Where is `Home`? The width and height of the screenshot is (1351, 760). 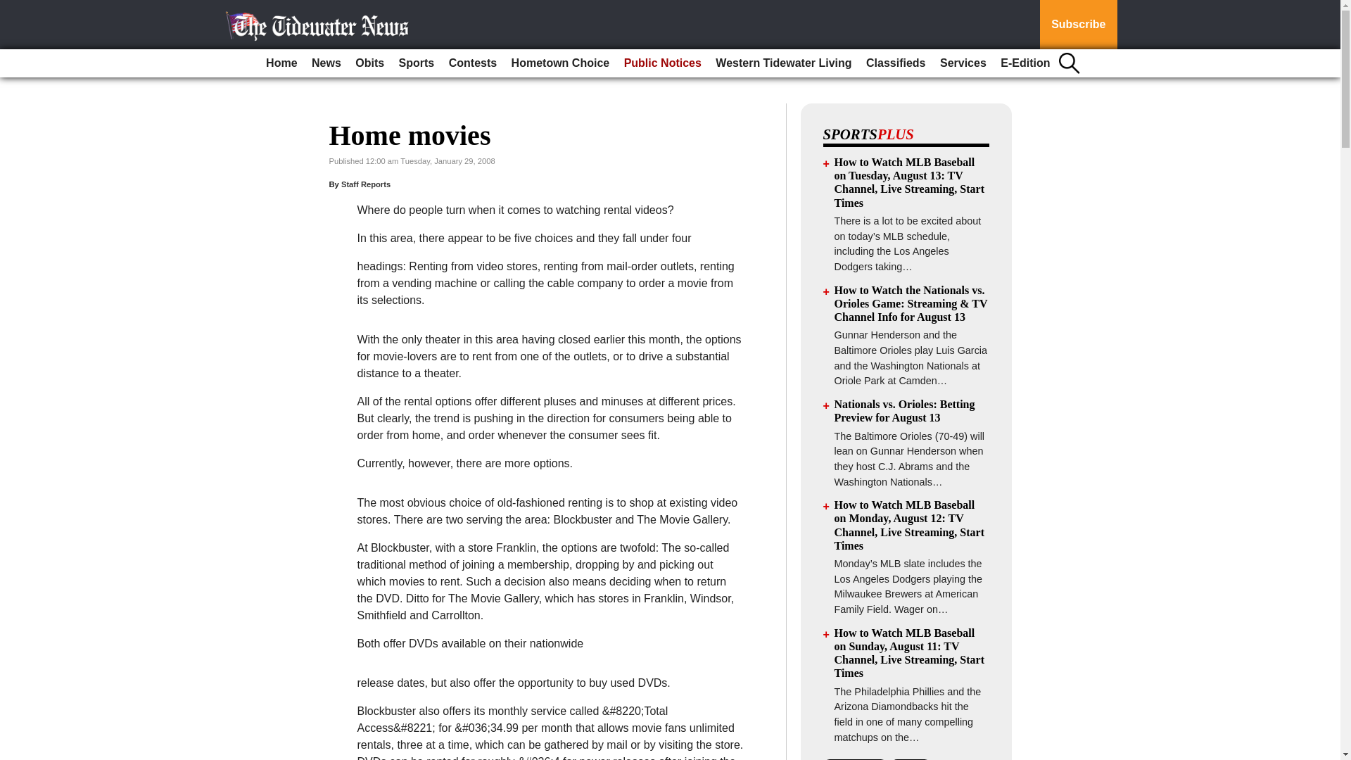 Home is located at coordinates (281, 63).